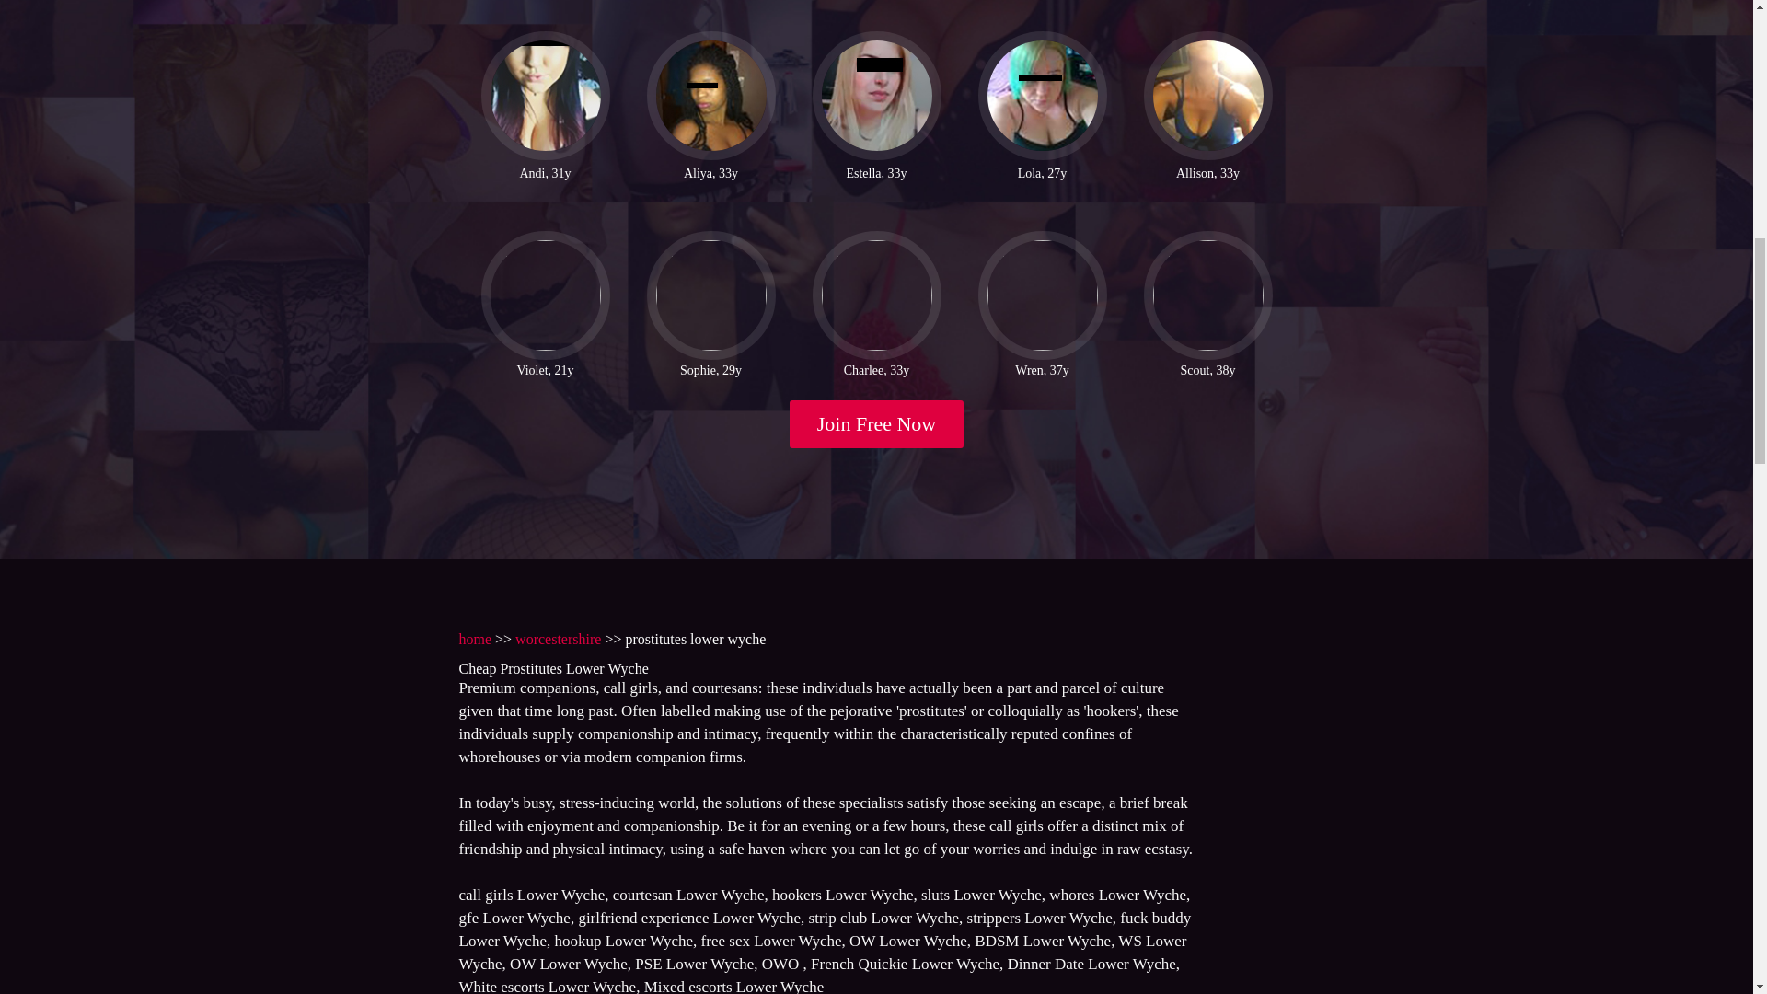 This screenshot has width=1767, height=994. Describe the element at coordinates (877, 424) in the screenshot. I see `Join` at that location.